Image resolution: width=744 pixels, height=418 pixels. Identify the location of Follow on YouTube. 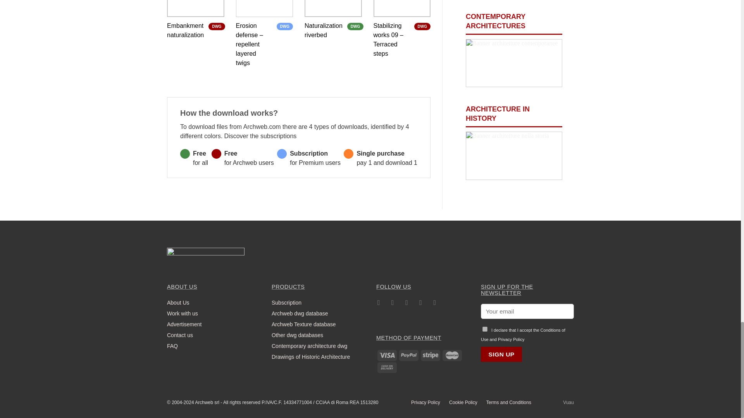
(435, 304).